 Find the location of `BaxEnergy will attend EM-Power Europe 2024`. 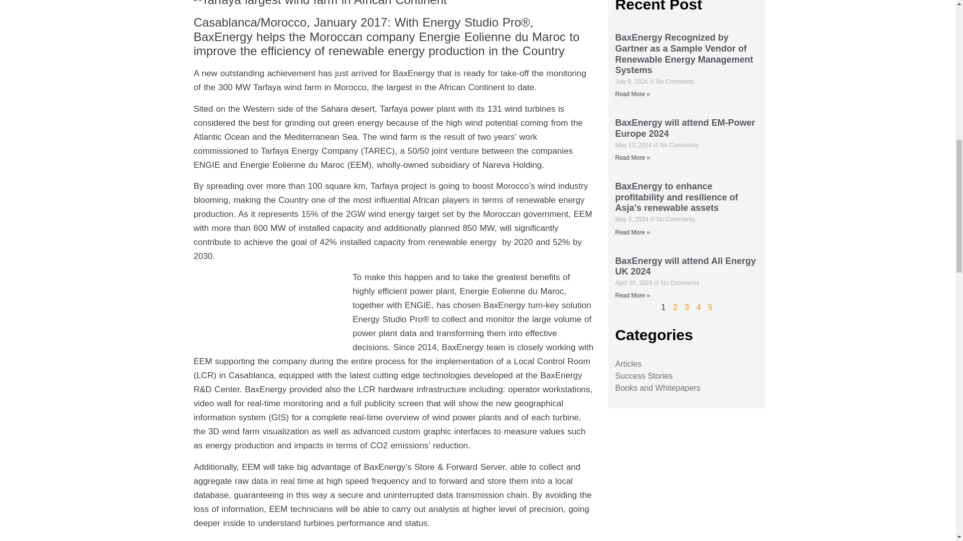

BaxEnergy will attend EM-Power Europe 2024 is located at coordinates (685, 128).